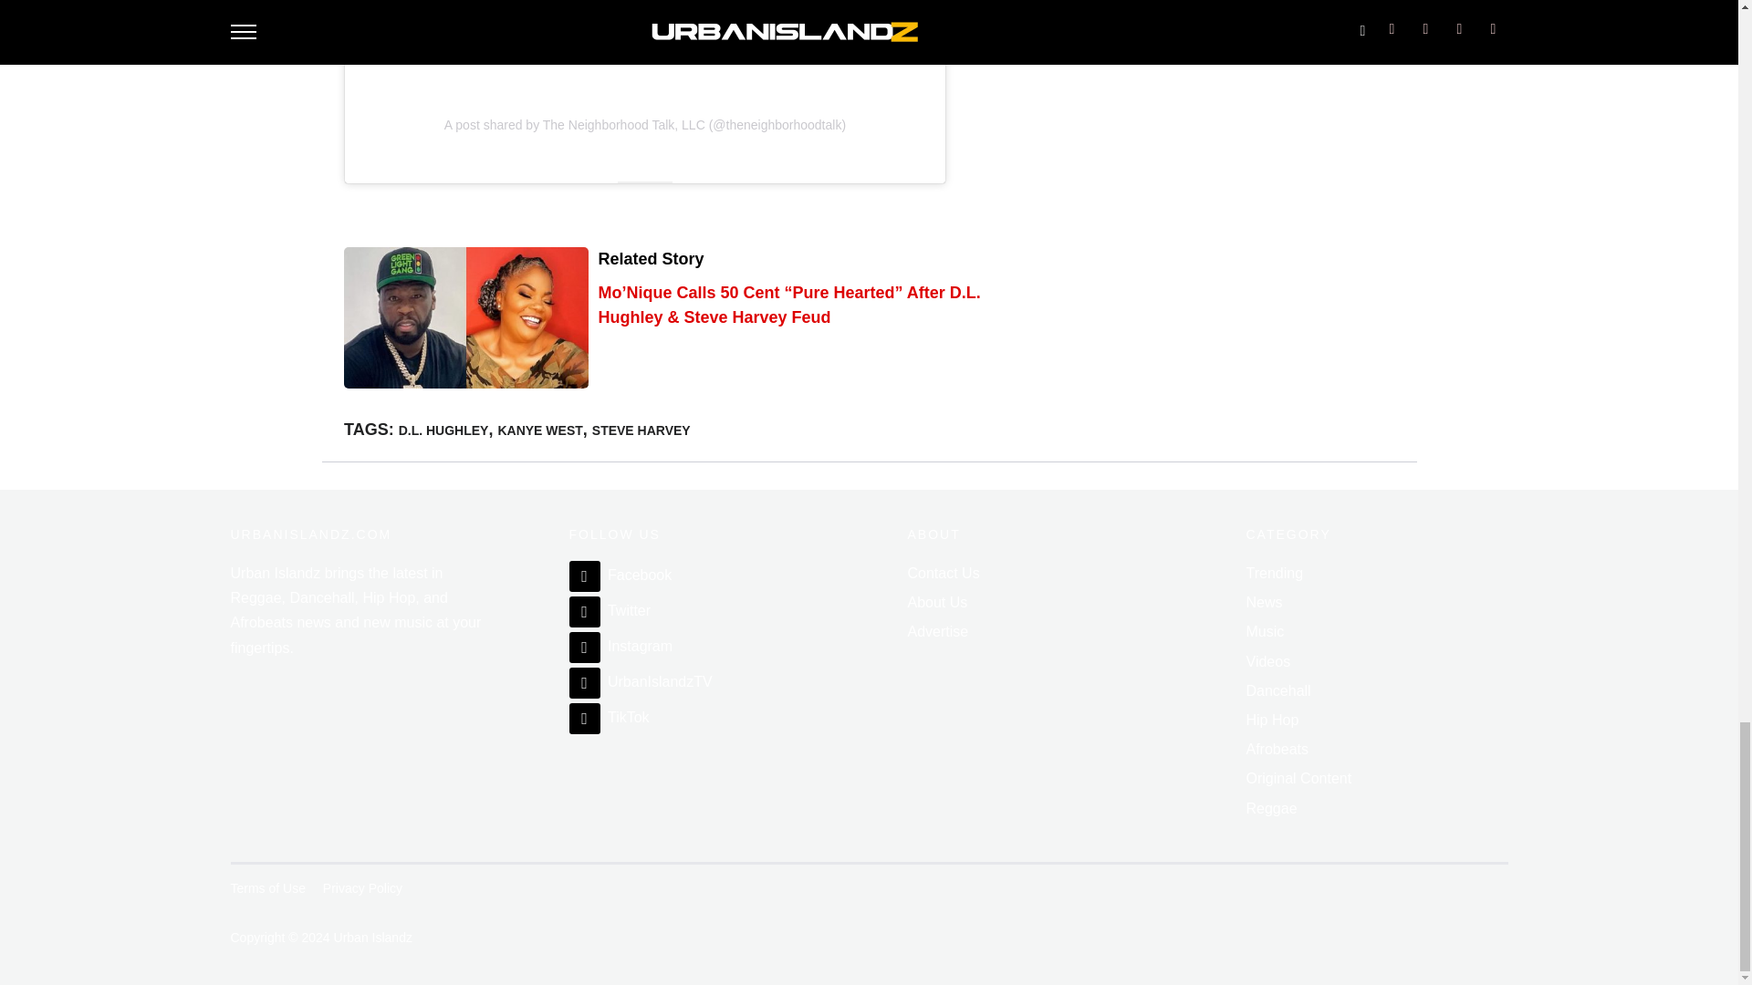 The image size is (1752, 985). Describe the element at coordinates (620, 575) in the screenshot. I see `Facebook` at that location.